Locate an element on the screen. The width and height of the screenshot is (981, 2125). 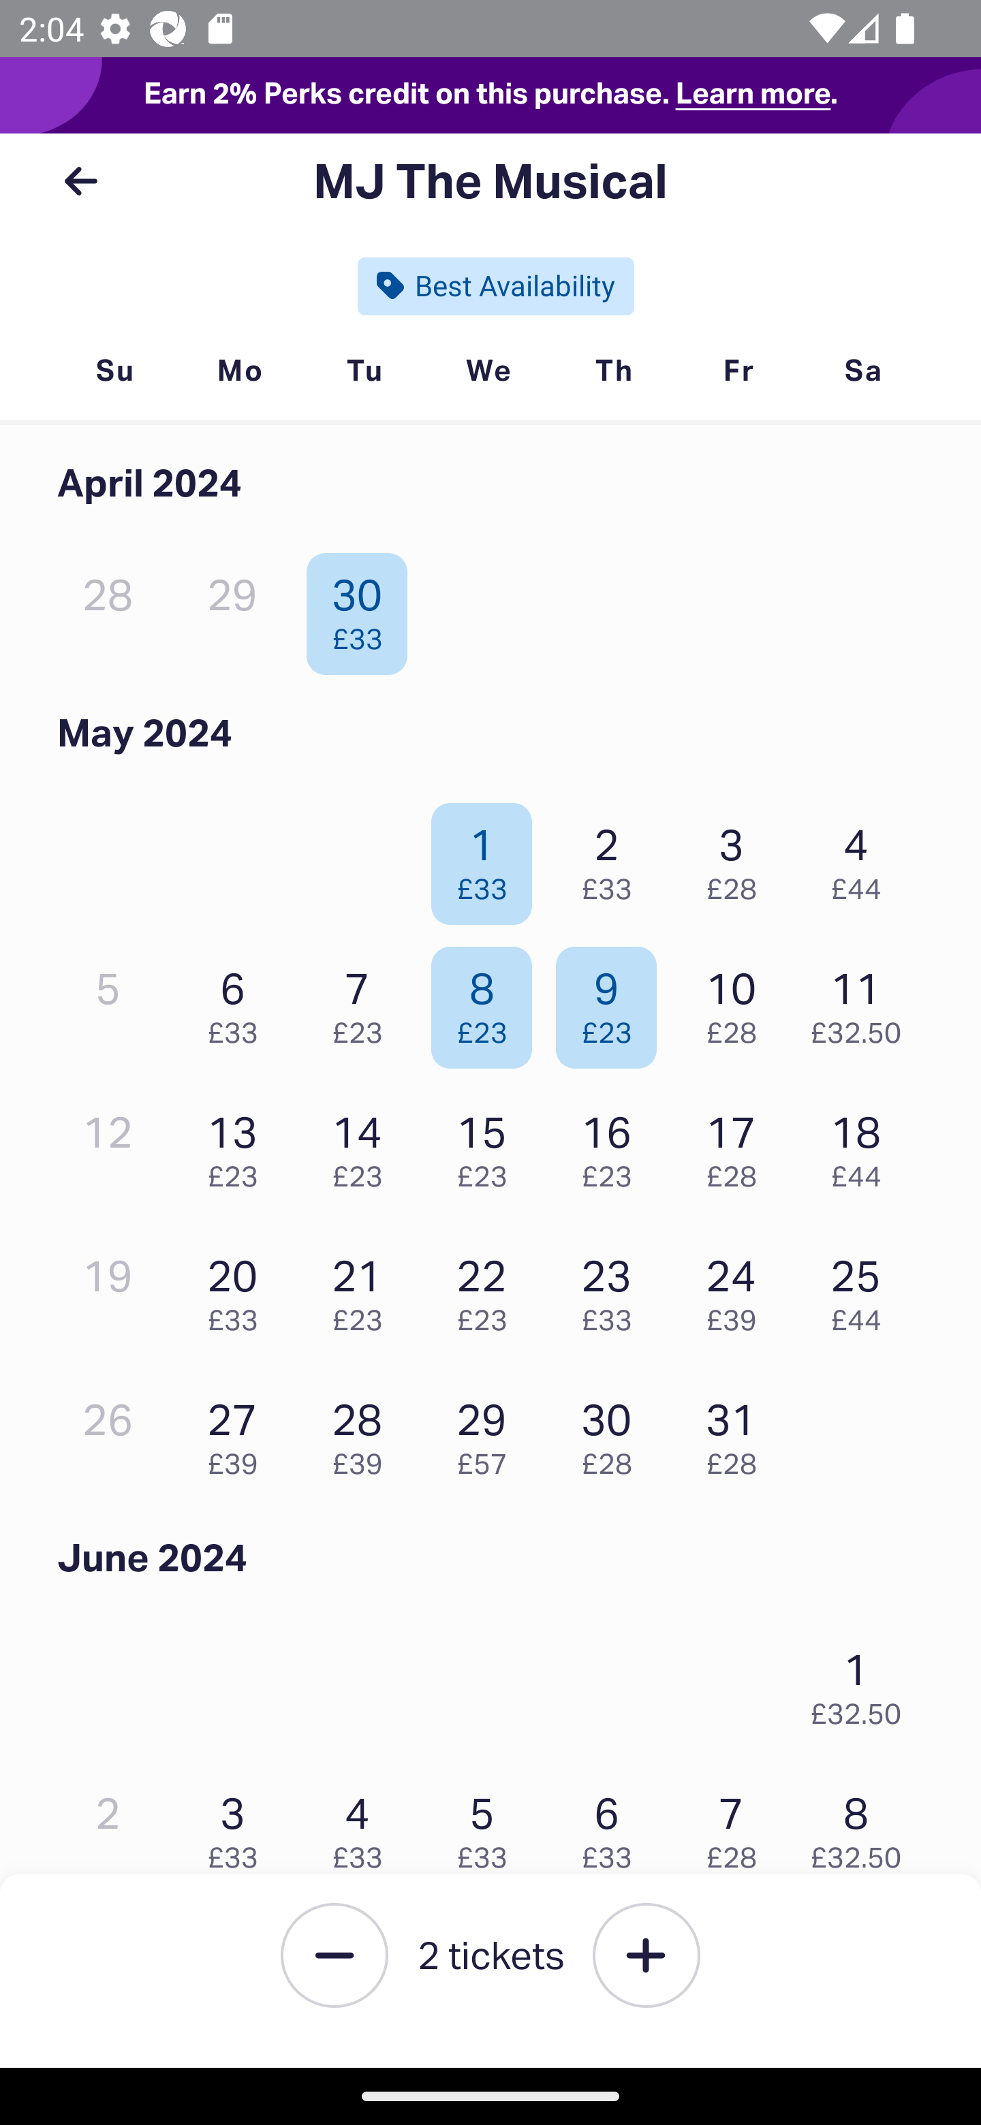
2 £33 is located at coordinates (613, 857).